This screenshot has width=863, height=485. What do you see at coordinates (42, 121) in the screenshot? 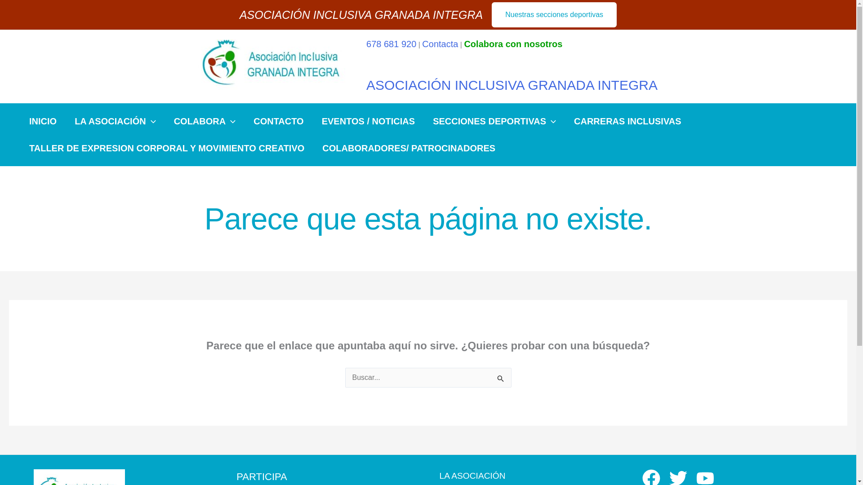
I see `INICIO` at bounding box center [42, 121].